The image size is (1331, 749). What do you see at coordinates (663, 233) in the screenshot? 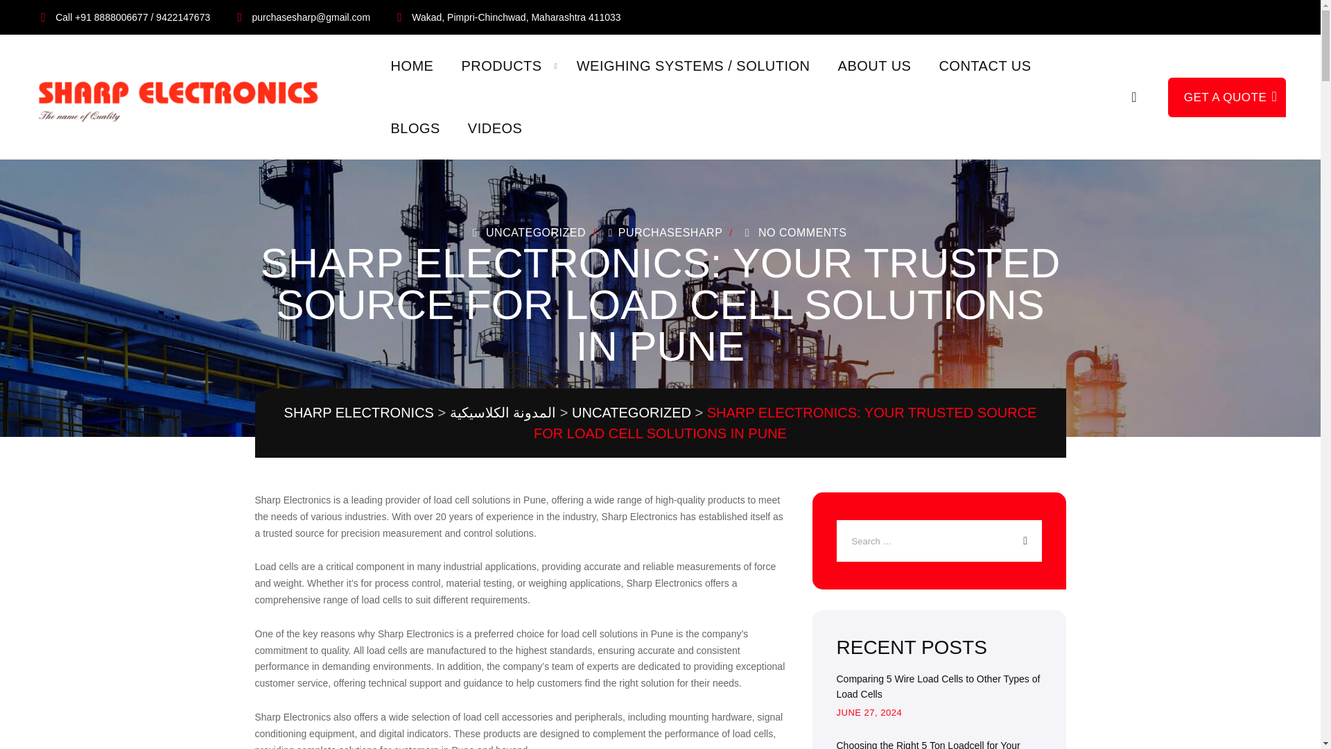
I see `PURCHASESHARP` at bounding box center [663, 233].